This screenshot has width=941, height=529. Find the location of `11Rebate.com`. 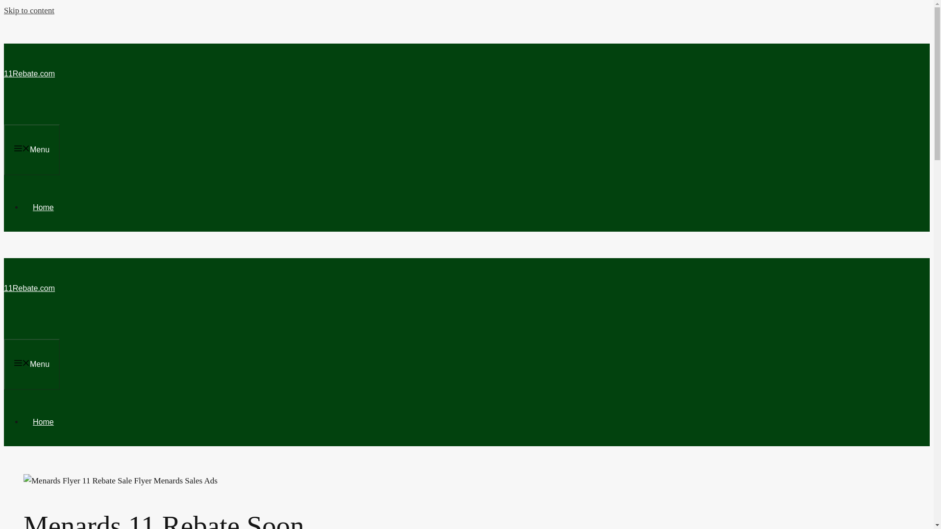

11Rebate.com is located at coordinates (29, 73).